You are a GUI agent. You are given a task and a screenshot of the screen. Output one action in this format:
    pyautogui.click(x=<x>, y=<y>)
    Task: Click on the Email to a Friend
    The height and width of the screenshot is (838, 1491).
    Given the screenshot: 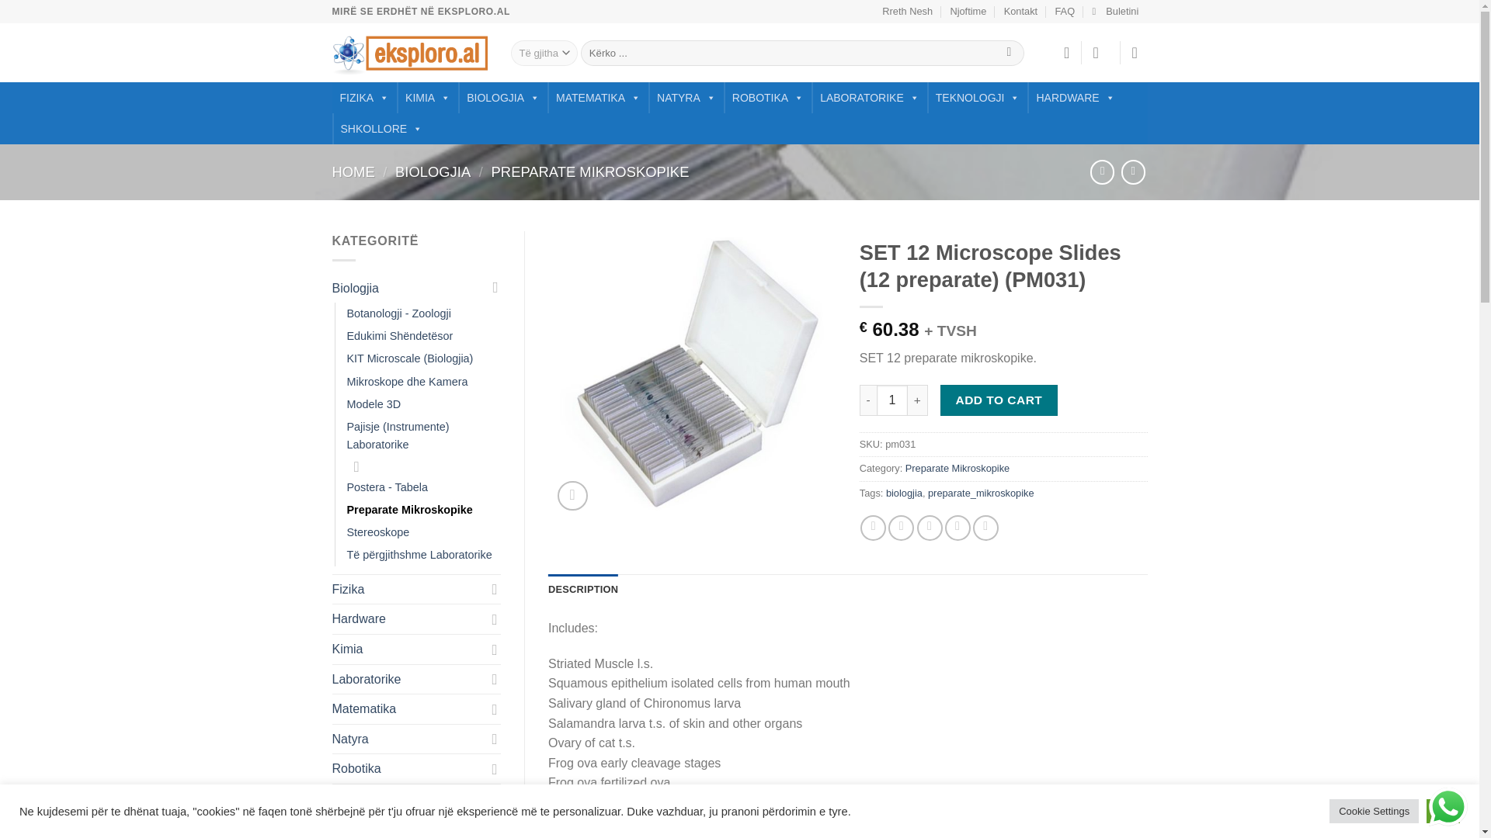 What is the action you would take?
    pyautogui.click(x=929, y=528)
    